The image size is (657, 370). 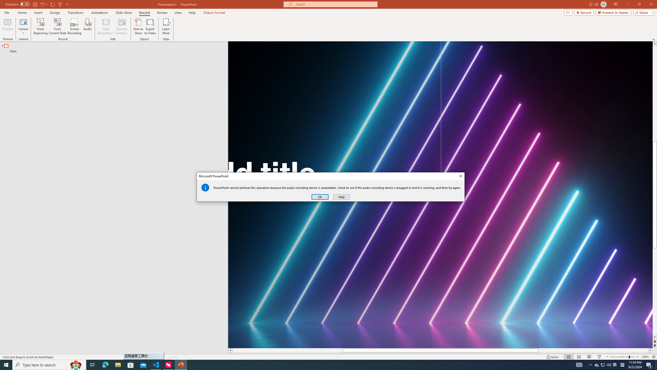 What do you see at coordinates (597, 365) in the screenshot?
I see `OK` at bounding box center [597, 365].